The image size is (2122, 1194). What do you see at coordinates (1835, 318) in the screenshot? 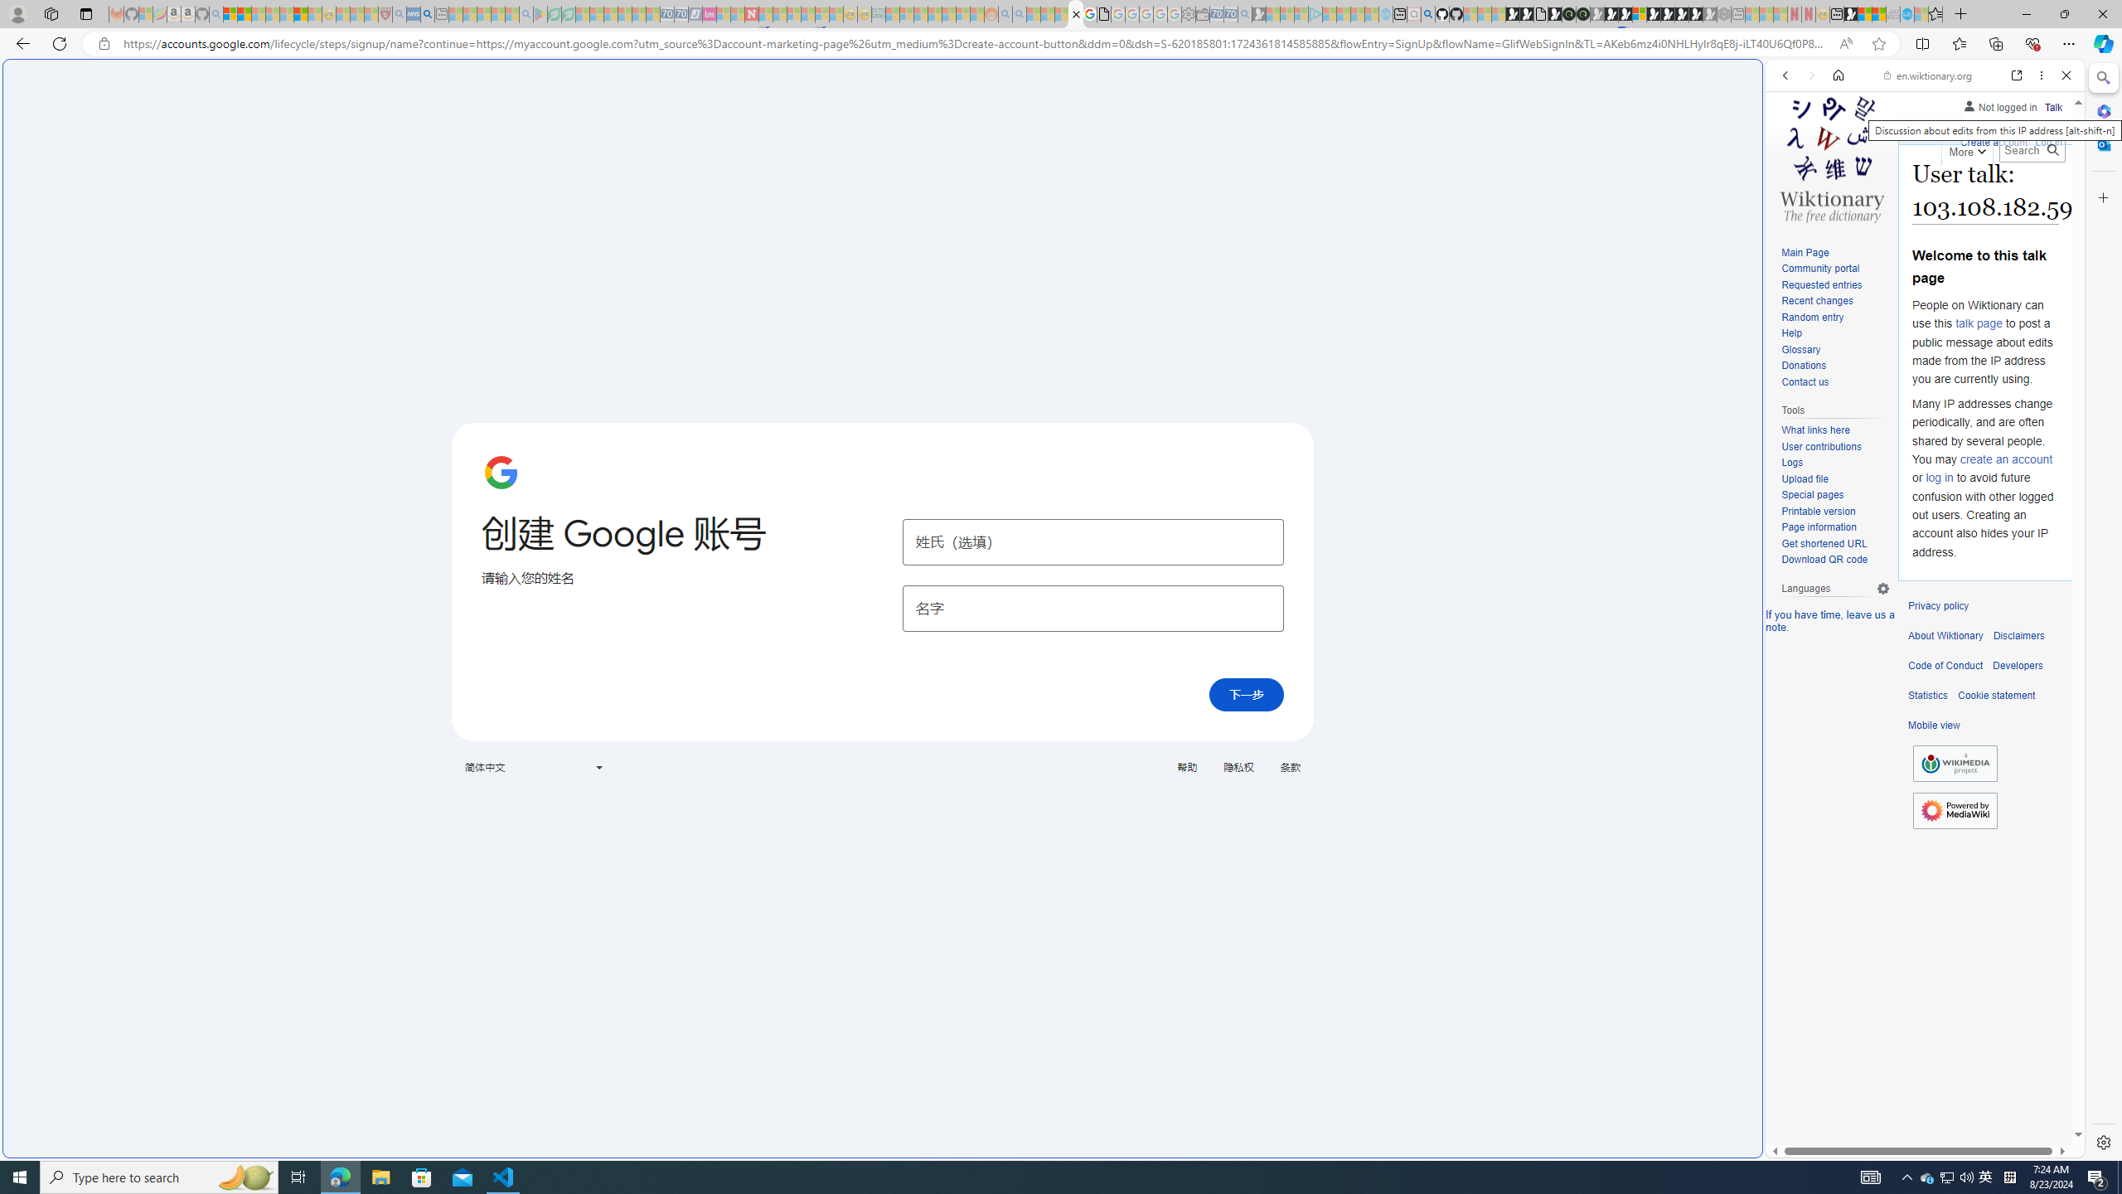
I see `Random entry` at bounding box center [1835, 318].